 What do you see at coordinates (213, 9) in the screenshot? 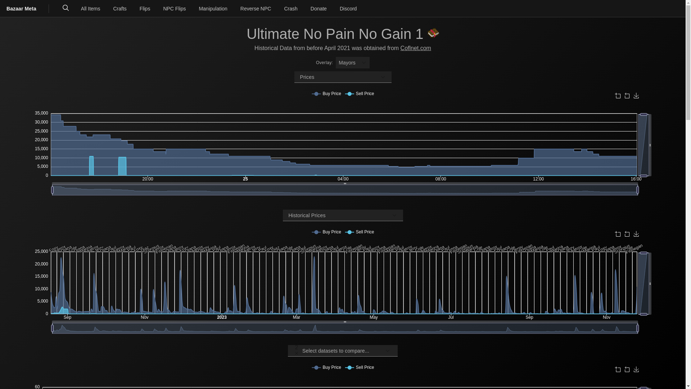
I see `Manipulation` at bounding box center [213, 9].